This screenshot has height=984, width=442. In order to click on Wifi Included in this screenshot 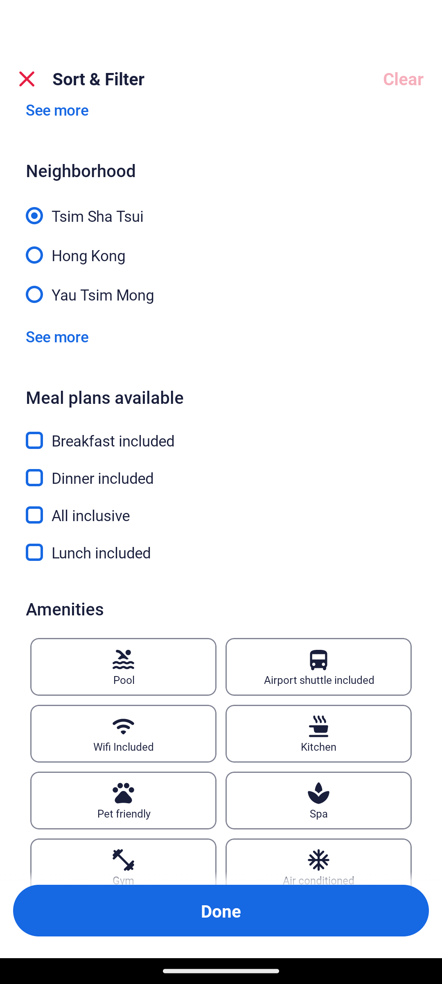, I will do `click(124, 733)`.